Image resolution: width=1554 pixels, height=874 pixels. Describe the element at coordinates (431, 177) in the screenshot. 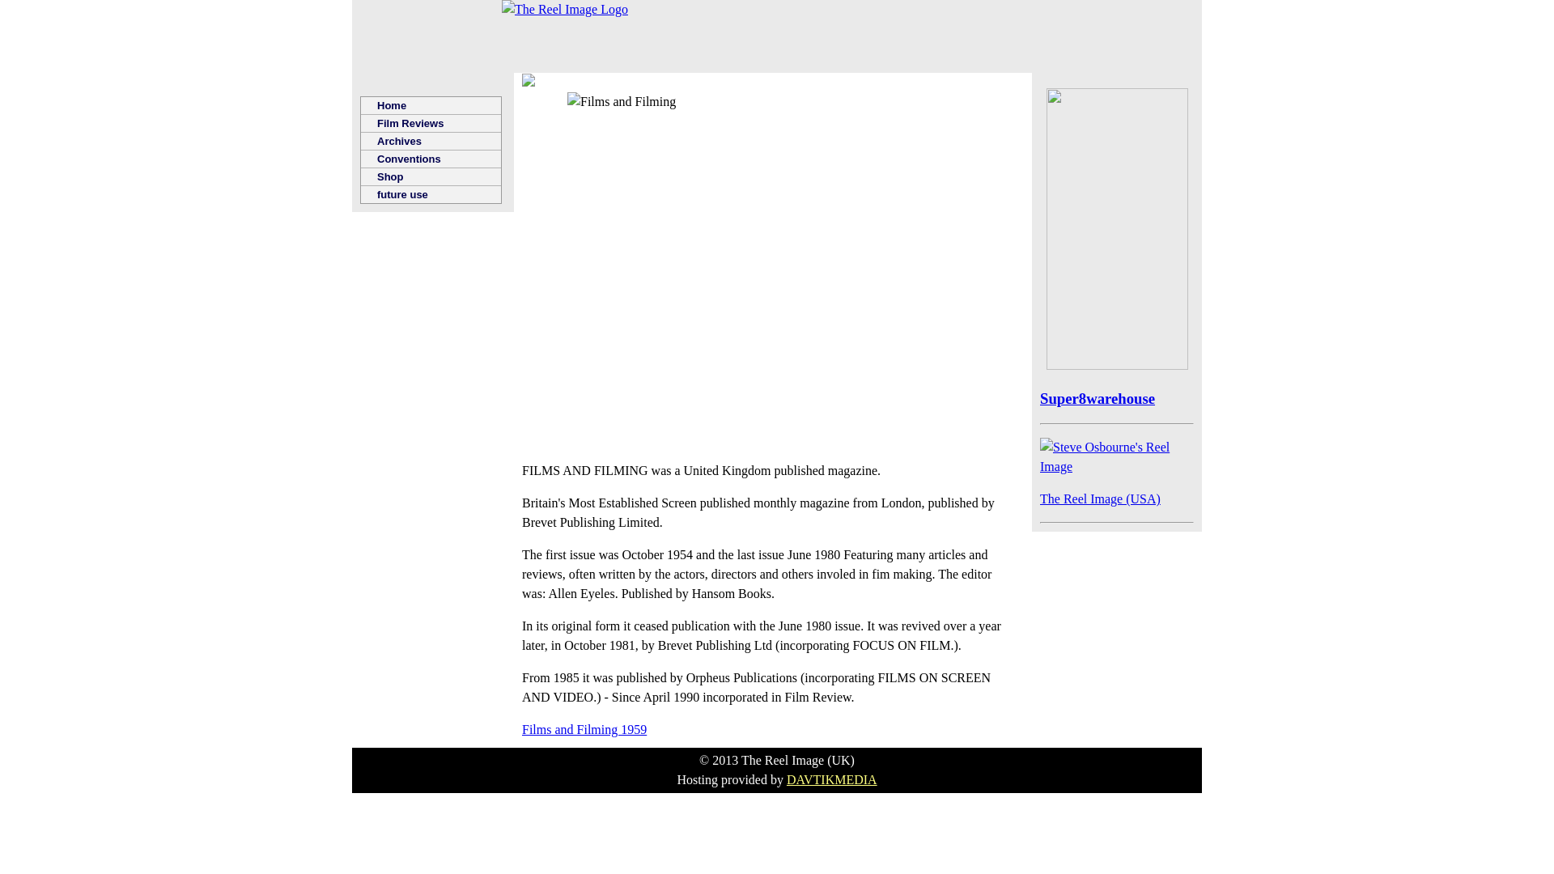

I see `Shop` at that location.